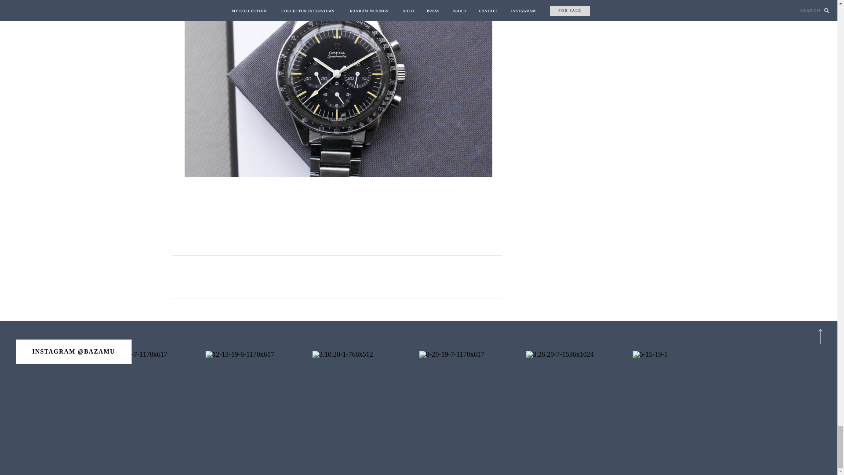  What do you see at coordinates (365, 405) in the screenshot?
I see `3.10.20-1-768x512` at bounding box center [365, 405].